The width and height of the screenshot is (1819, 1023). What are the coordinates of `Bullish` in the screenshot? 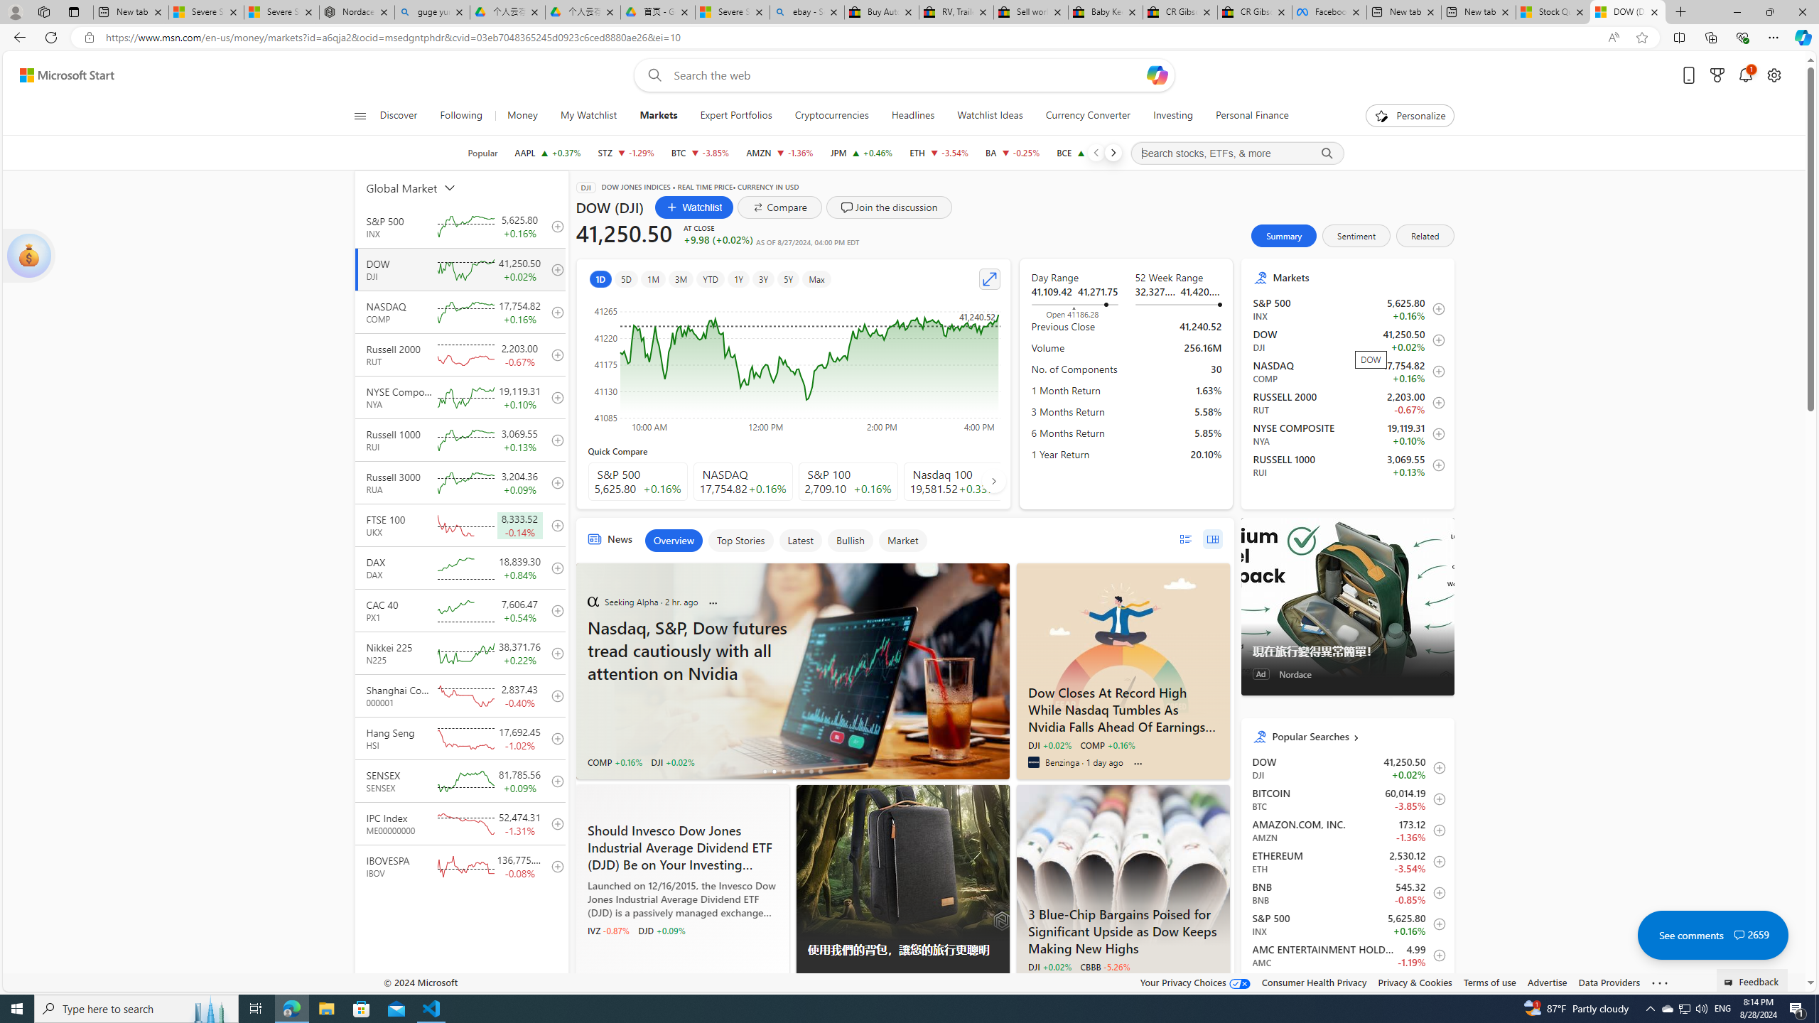 It's located at (850, 540).